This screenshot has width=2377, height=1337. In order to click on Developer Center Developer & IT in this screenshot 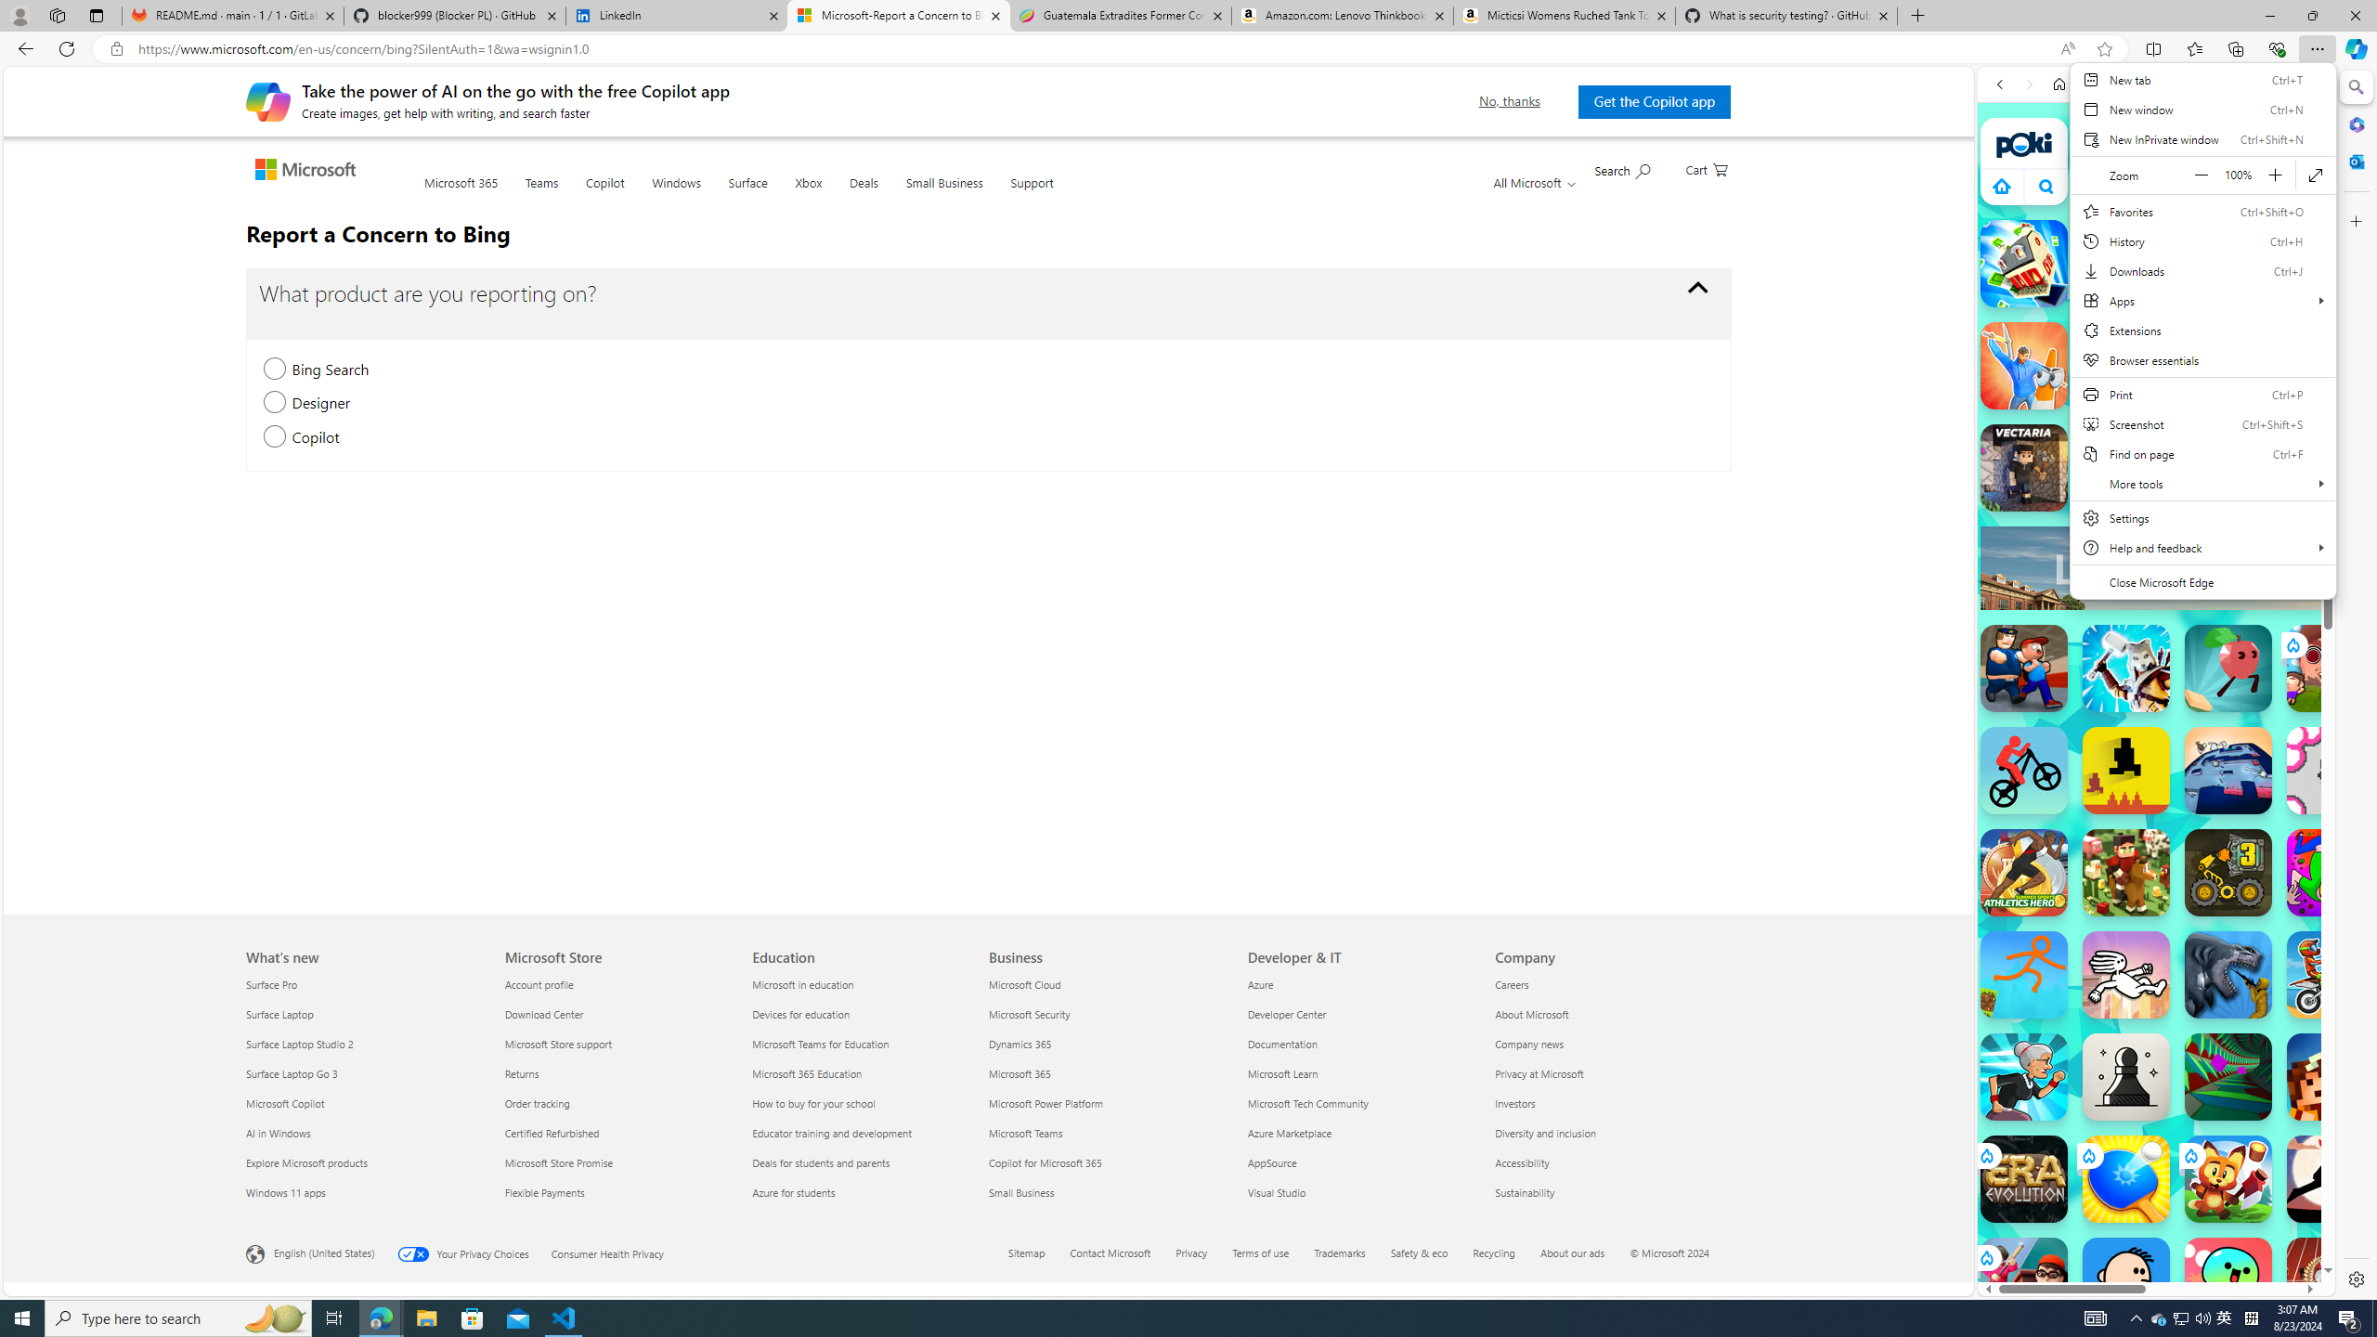, I will do `click(1287, 1014)`.